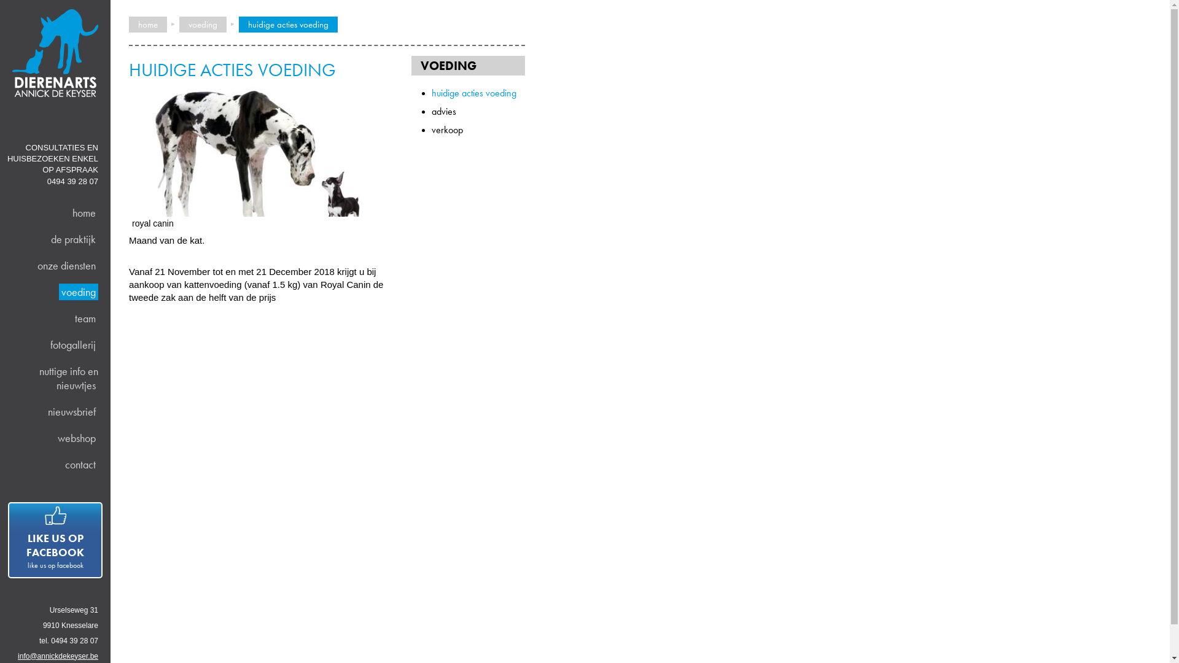 The width and height of the screenshot is (1179, 663). What do you see at coordinates (148, 25) in the screenshot?
I see `home` at bounding box center [148, 25].